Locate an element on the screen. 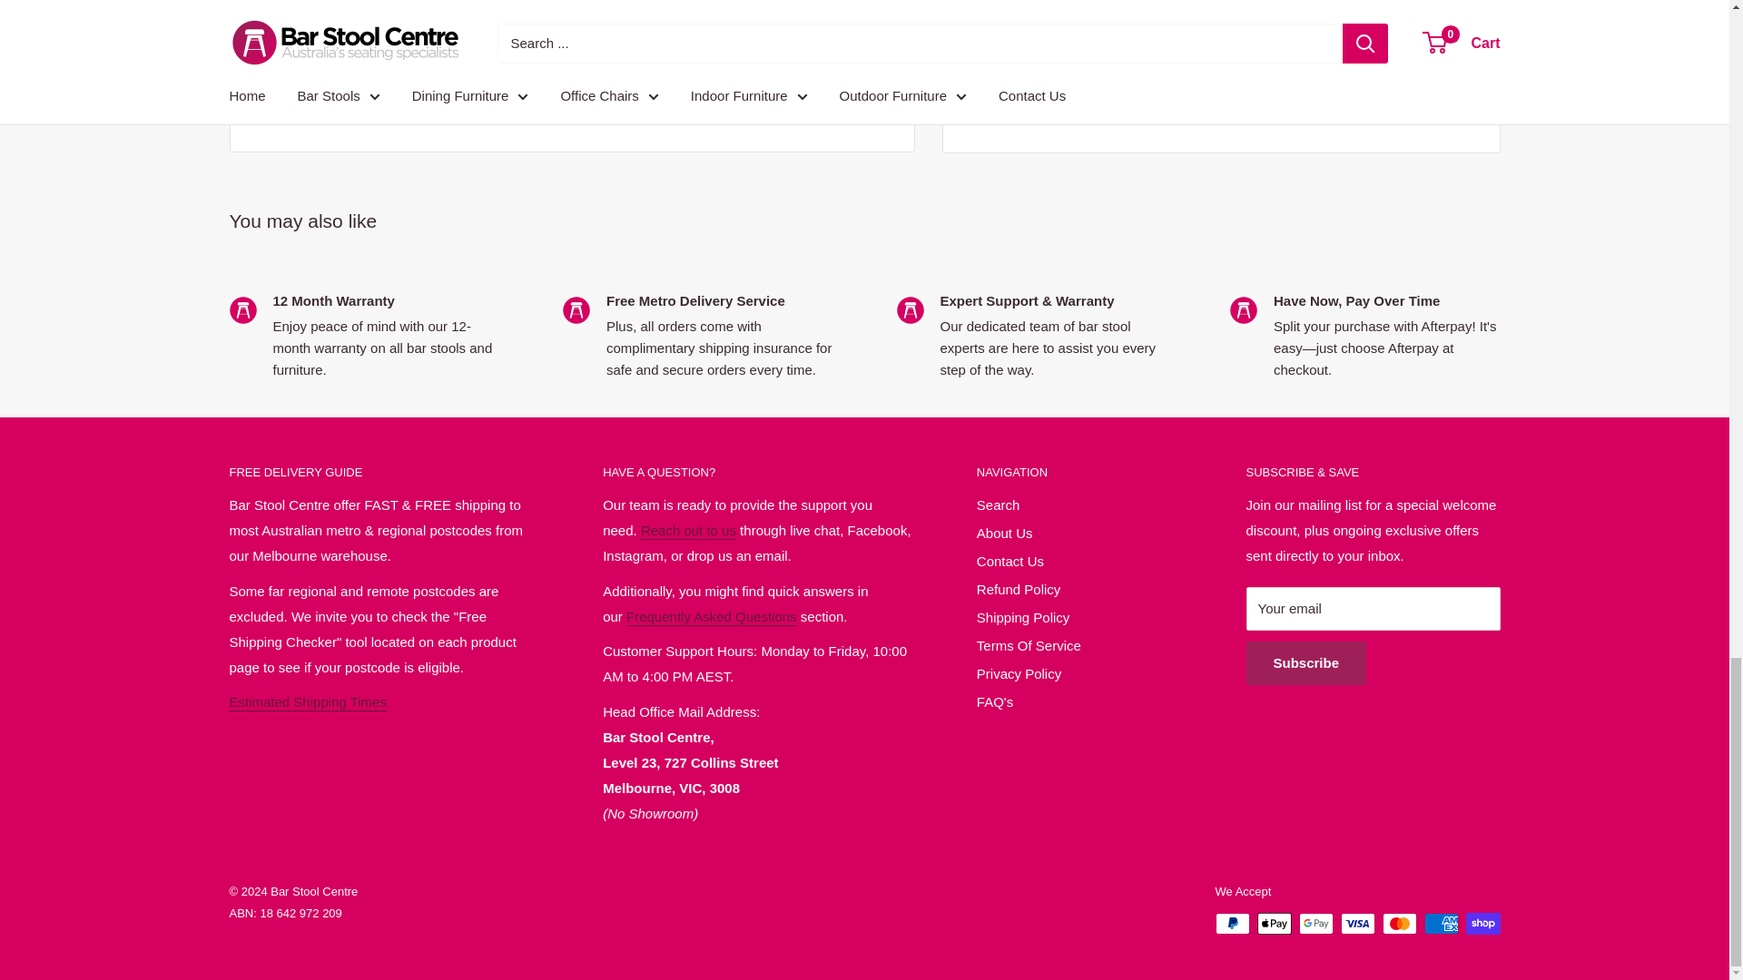  Estimated Shipping Times is located at coordinates (307, 701).